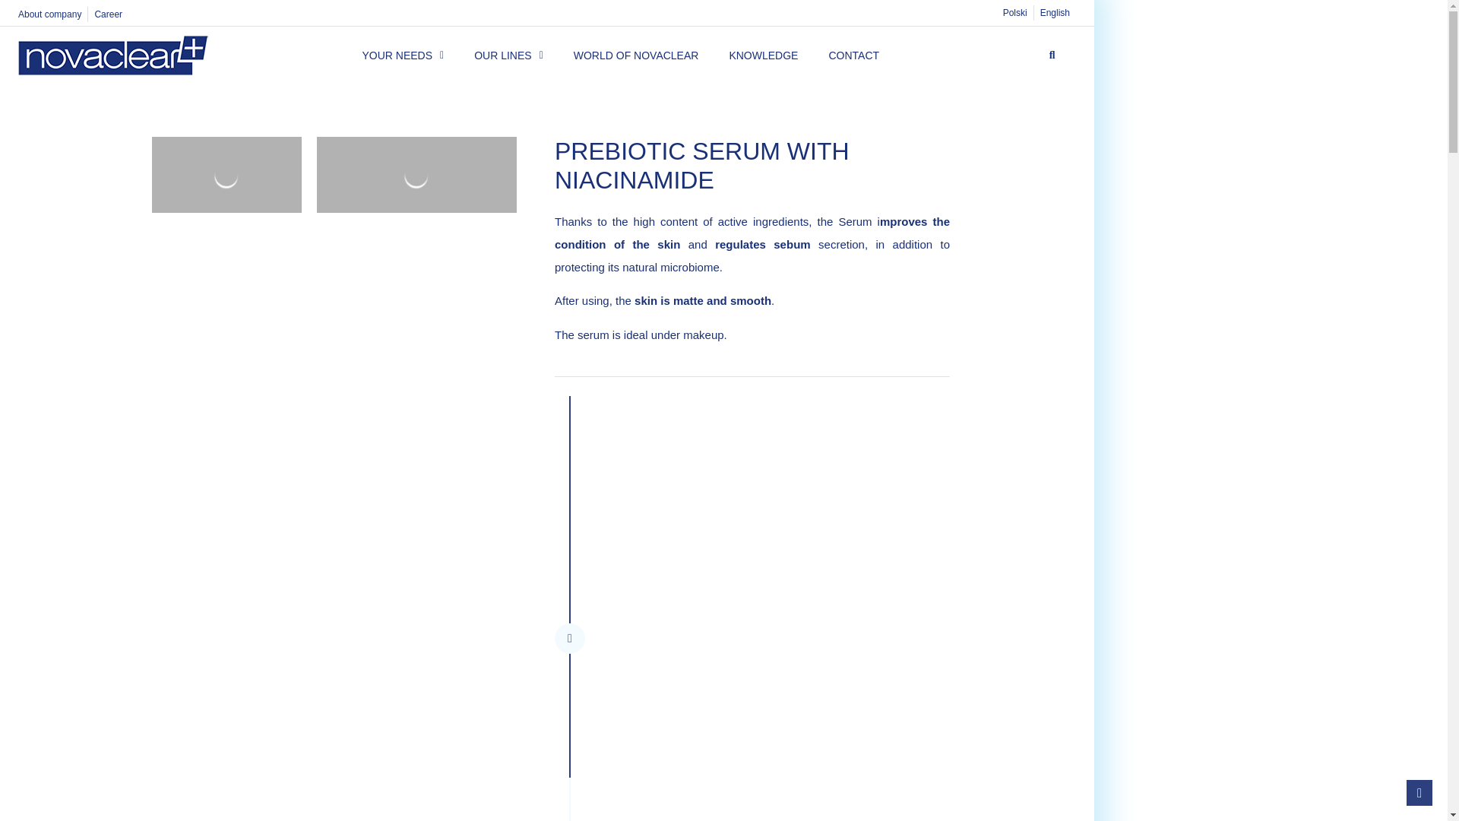  I want to click on About company, so click(49, 14).